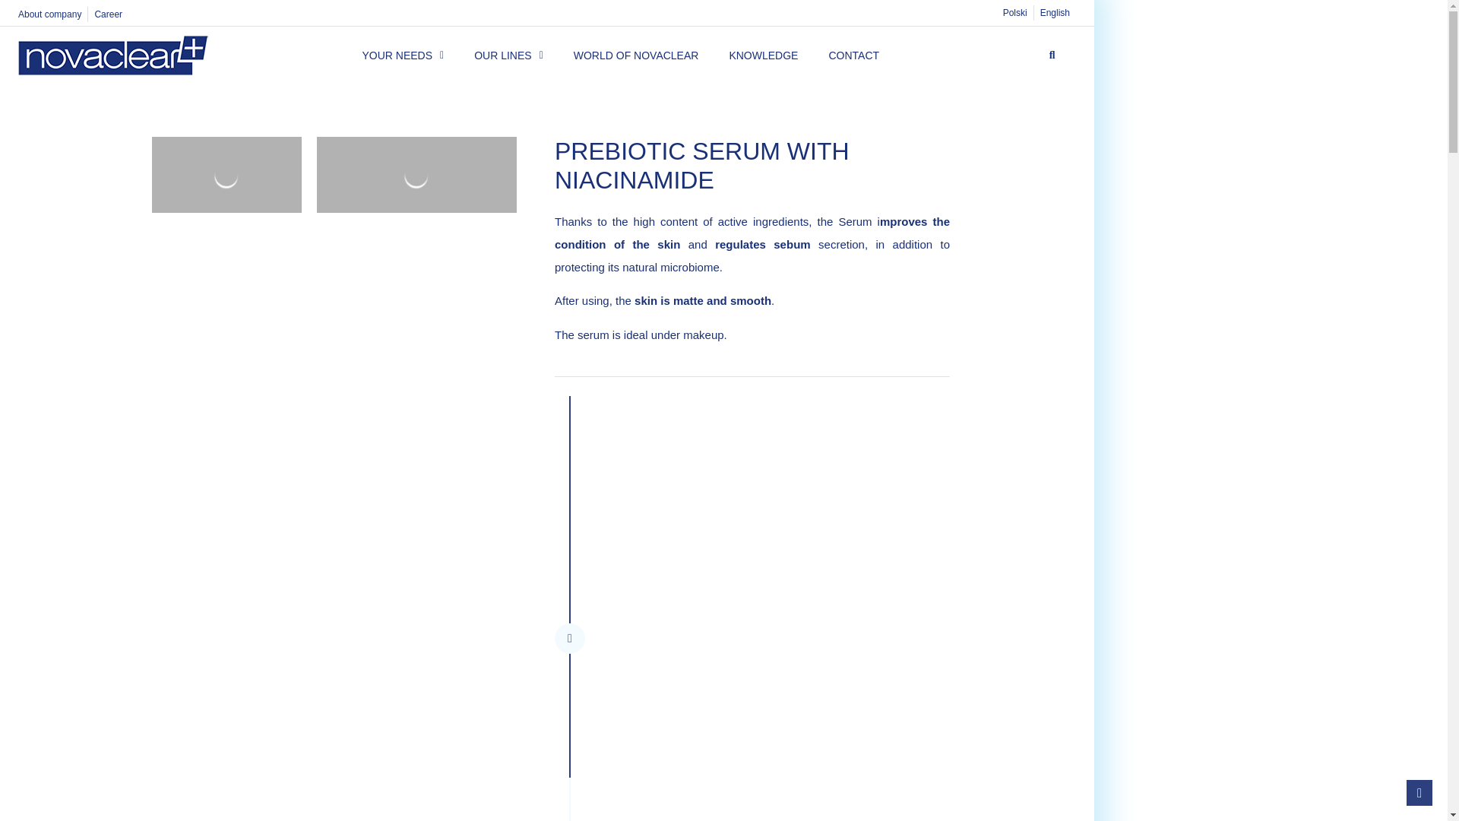  I want to click on About company, so click(49, 14).